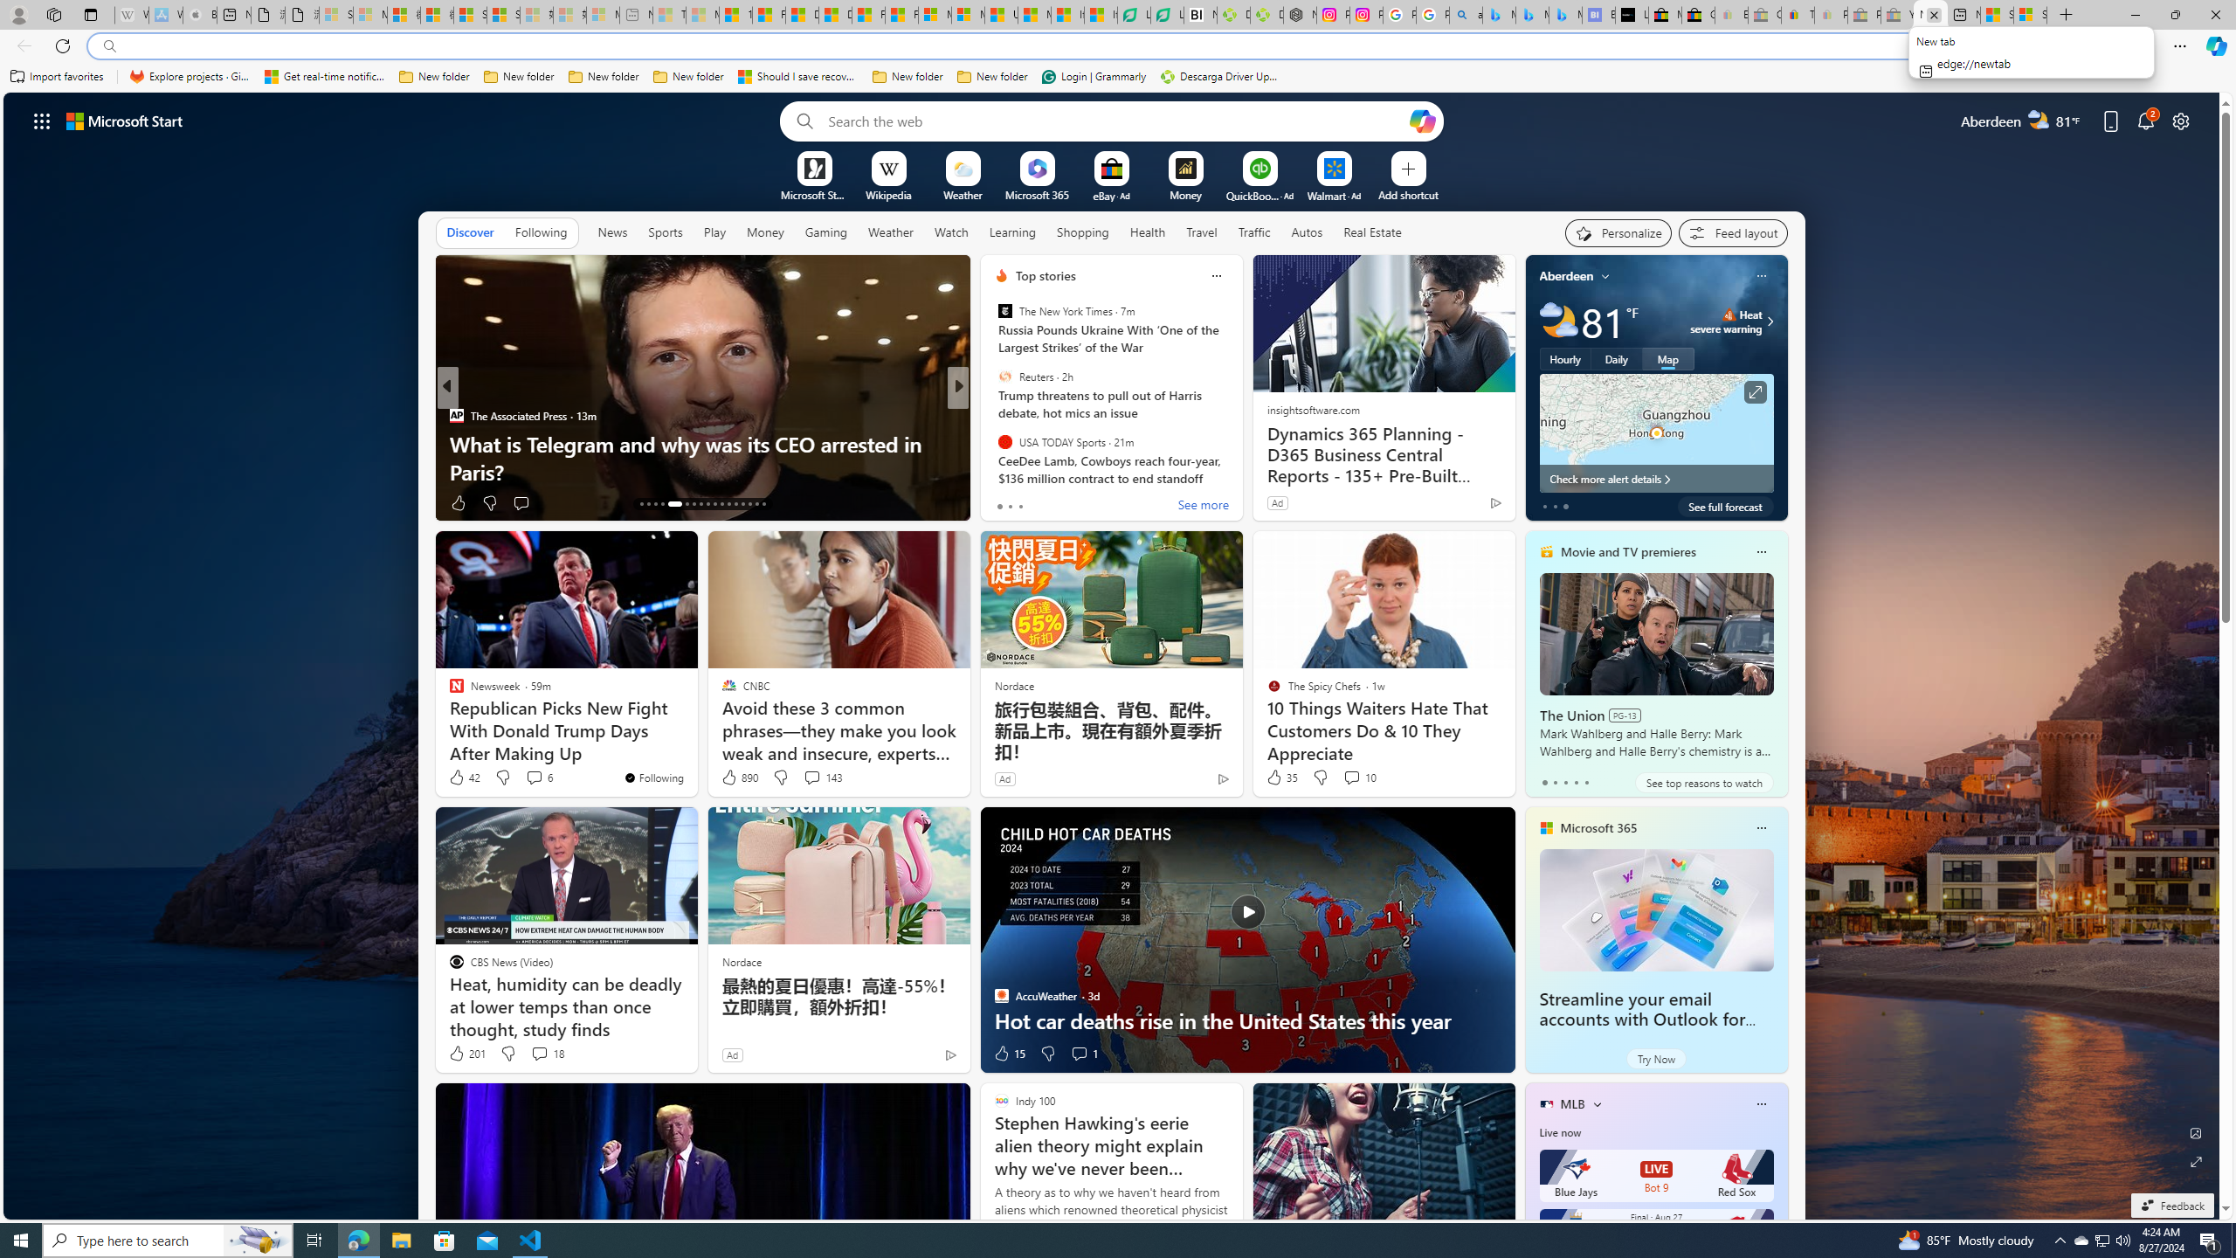 This screenshot has width=2236, height=1258. I want to click on Watch, so click(951, 232).